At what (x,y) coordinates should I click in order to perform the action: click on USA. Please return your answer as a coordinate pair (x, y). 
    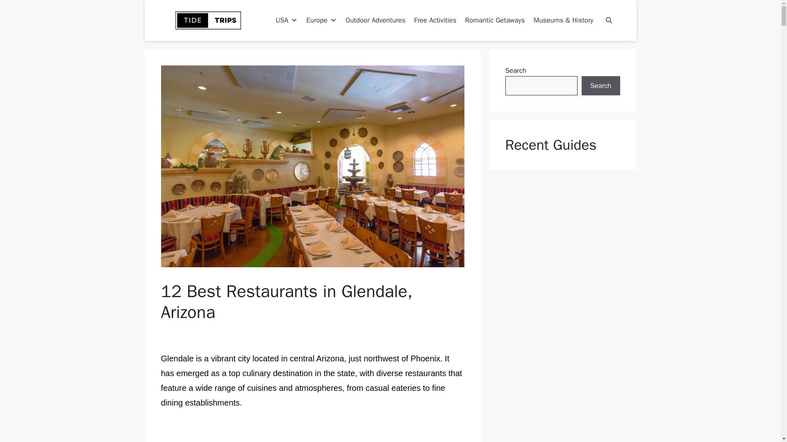
    Looking at the image, I should click on (286, 20).